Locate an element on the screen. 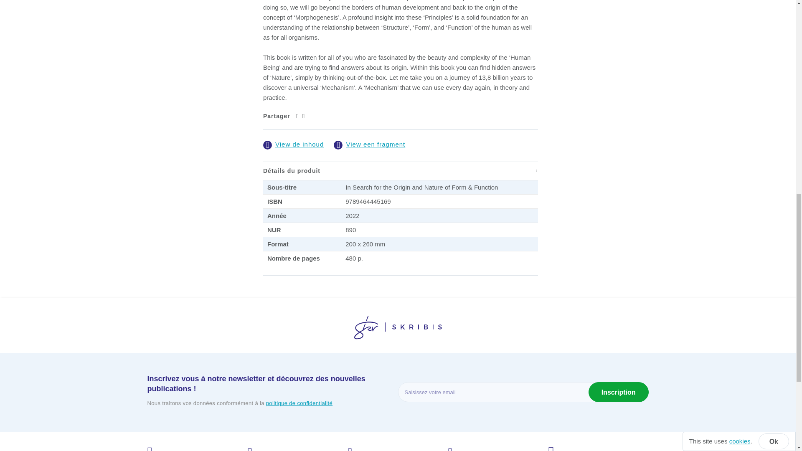 The image size is (802, 451). Inscription is located at coordinates (619, 392).